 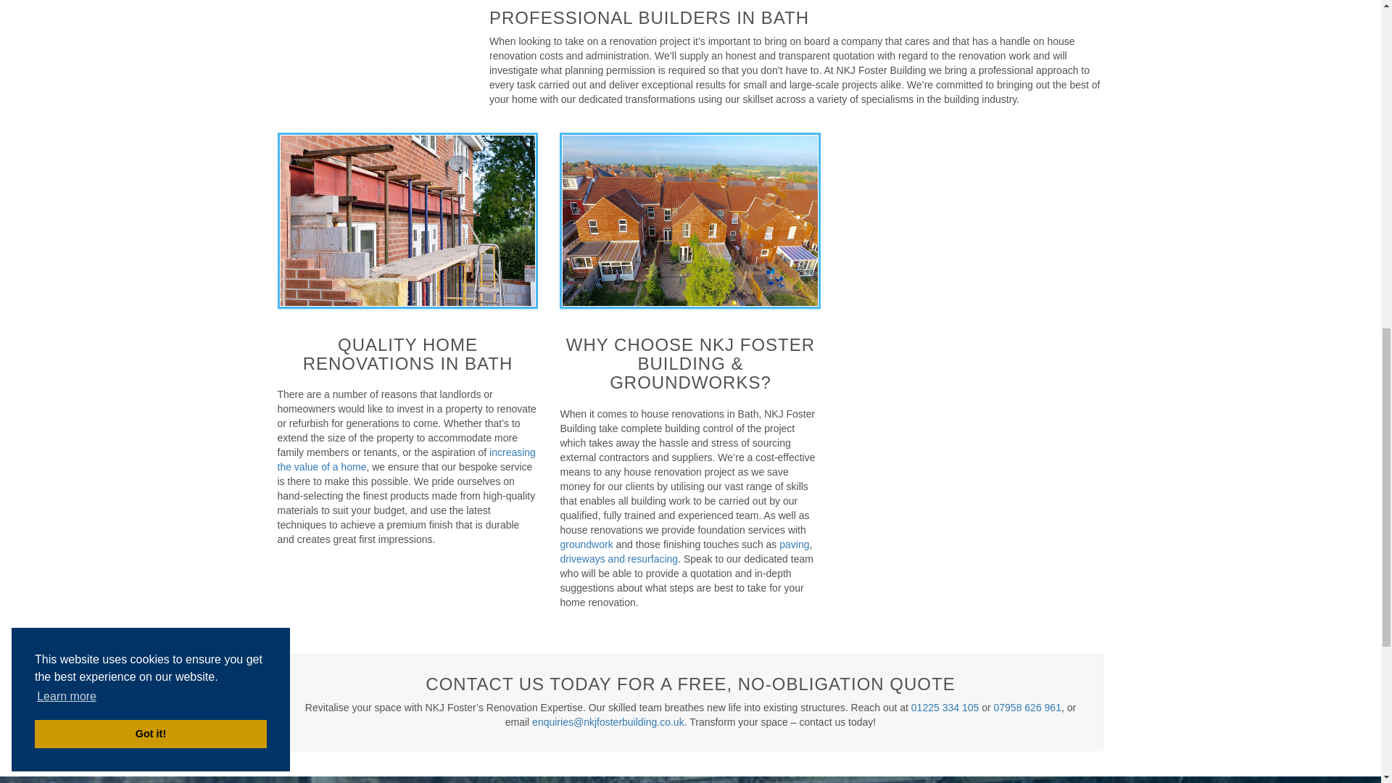 What do you see at coordinates (406, 460) in the screenshot?
I see `increasing the value of a home` at bounding box center [406, 460].